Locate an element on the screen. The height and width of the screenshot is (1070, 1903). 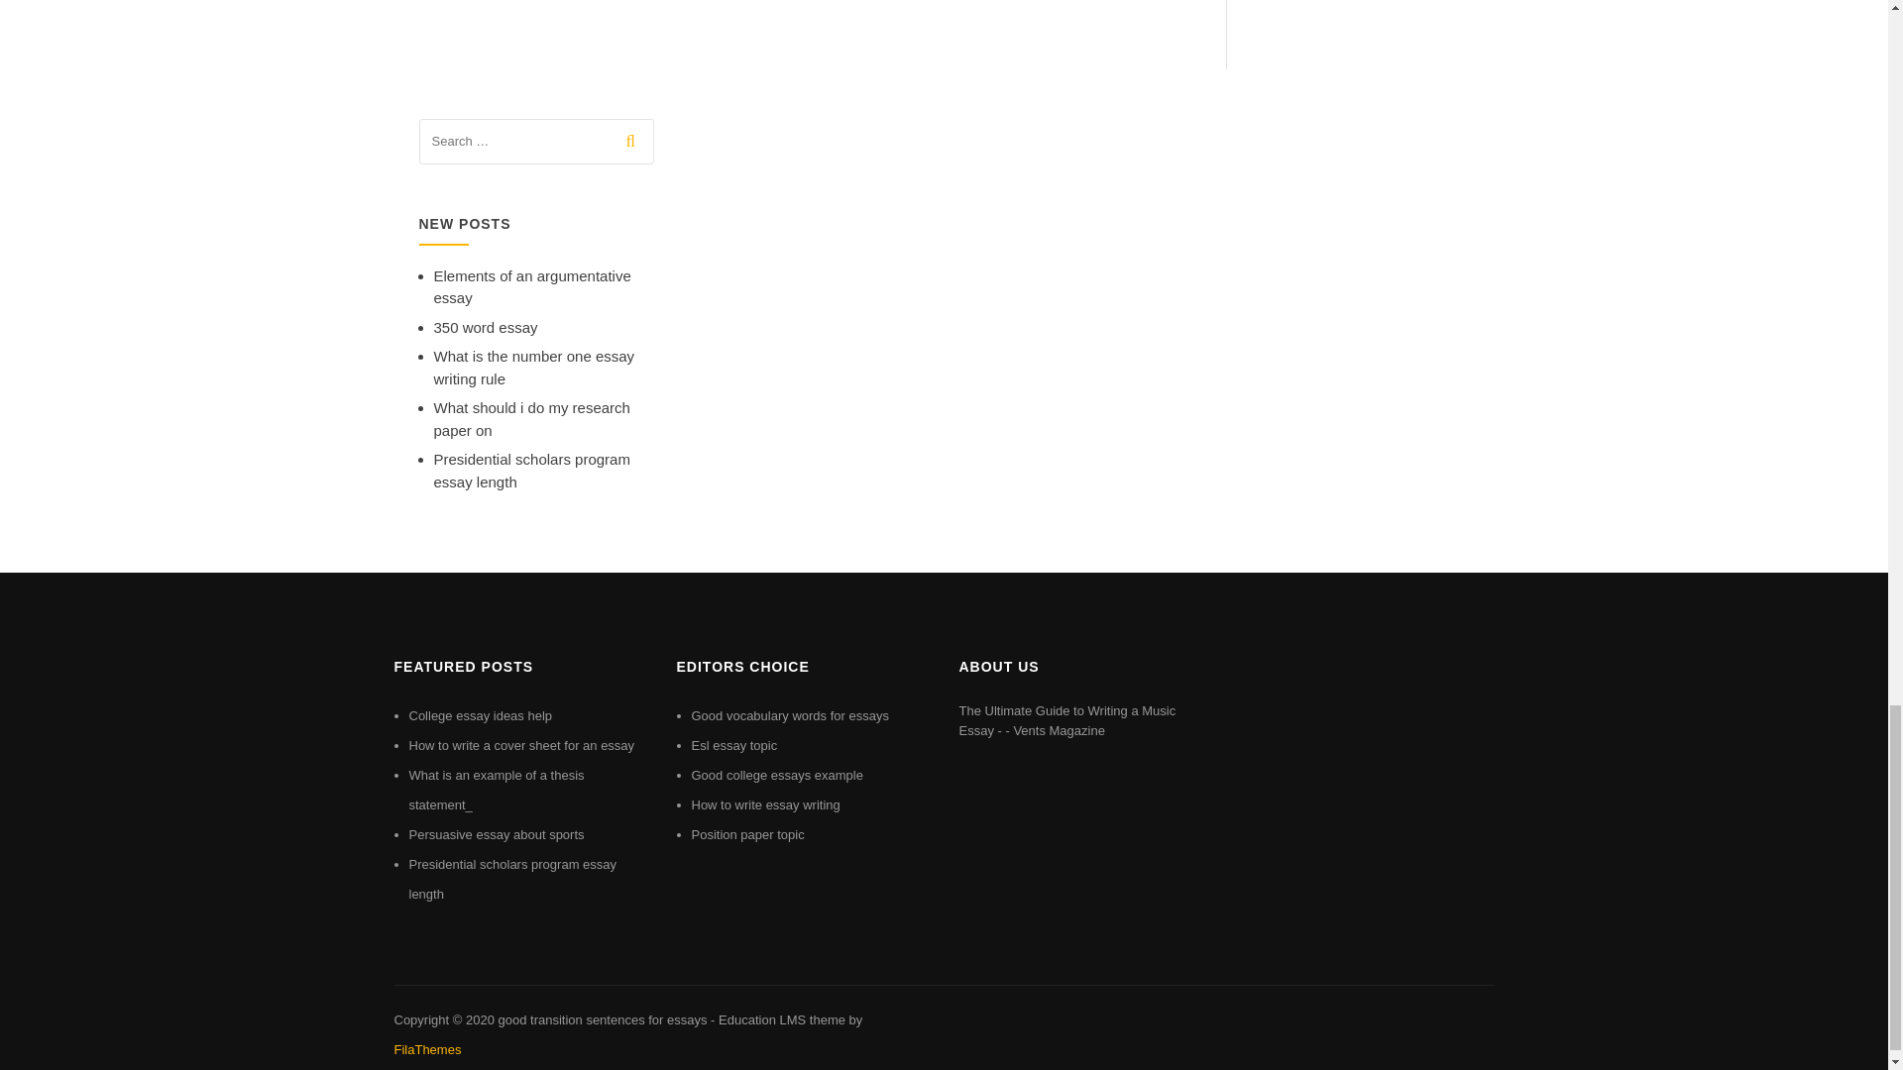
Persuasive essay about sports is located at coordinates (496, 834).